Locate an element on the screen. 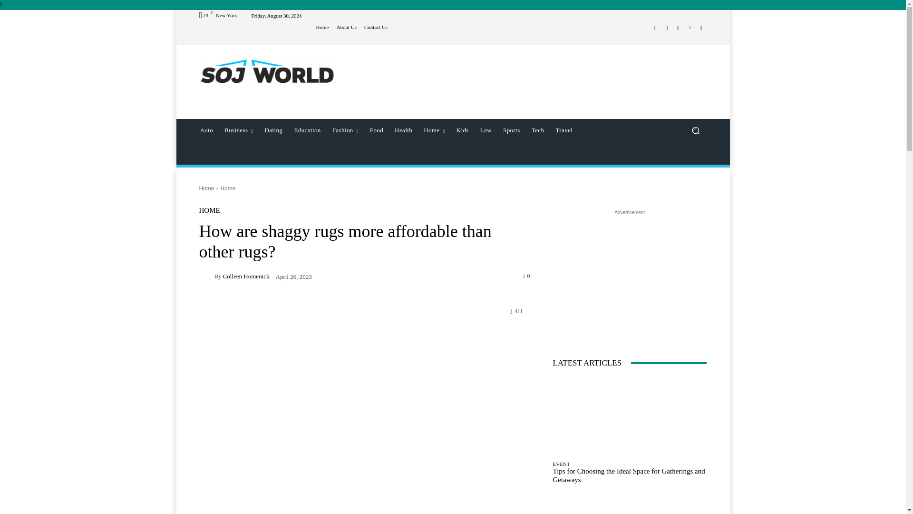 This screenshot has height=514, width=913. View all posts in Home is located at coordinates (227, 188).